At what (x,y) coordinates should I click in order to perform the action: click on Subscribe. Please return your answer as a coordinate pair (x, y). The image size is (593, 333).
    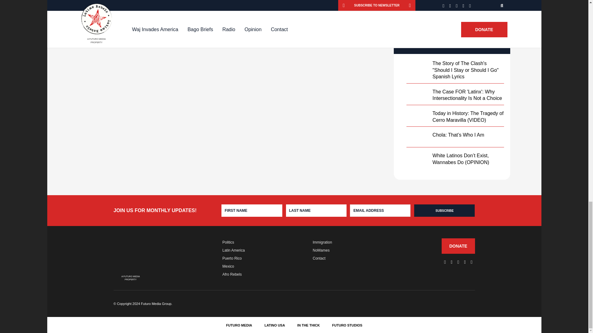
    Looking at the image, I should click on (444, 211).